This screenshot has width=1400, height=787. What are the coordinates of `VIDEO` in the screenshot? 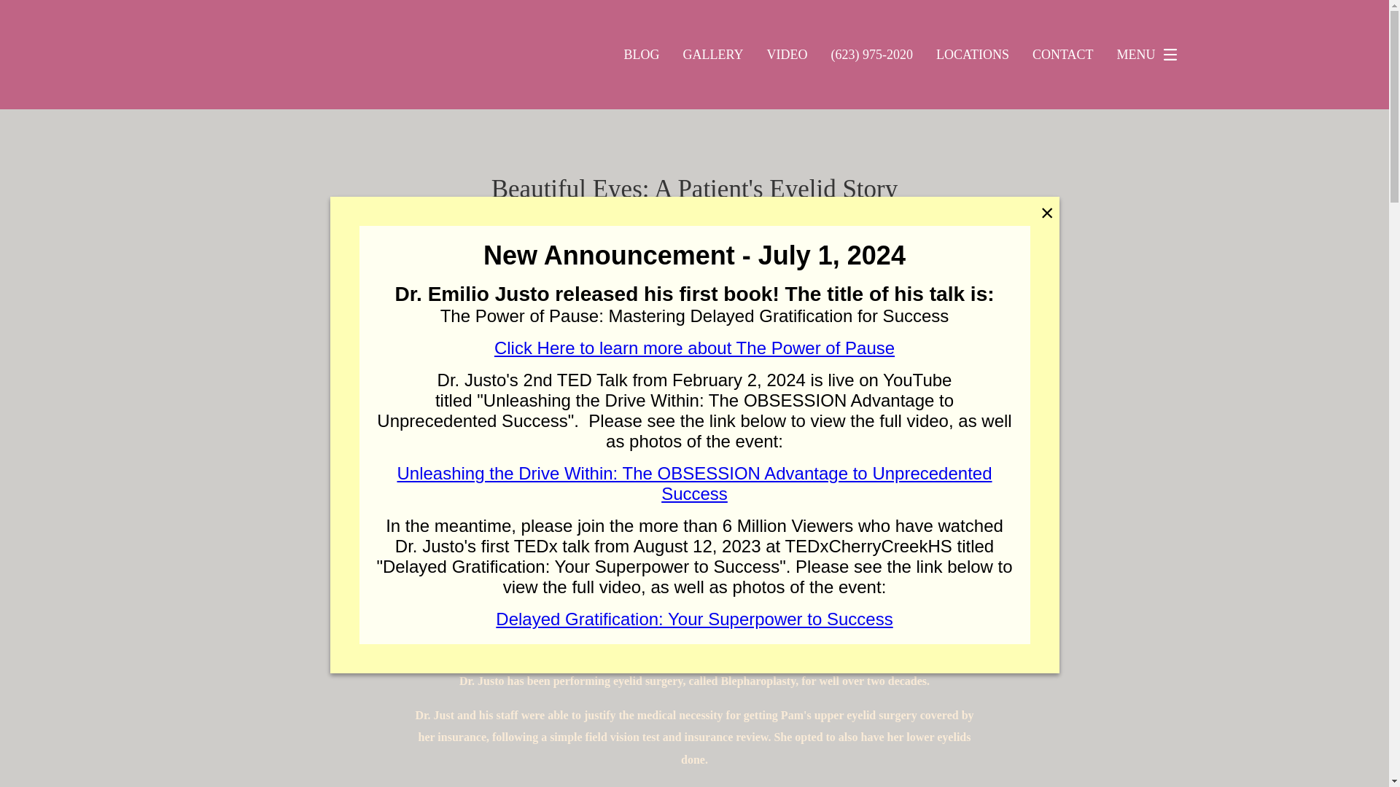 It's located at (786, 54).